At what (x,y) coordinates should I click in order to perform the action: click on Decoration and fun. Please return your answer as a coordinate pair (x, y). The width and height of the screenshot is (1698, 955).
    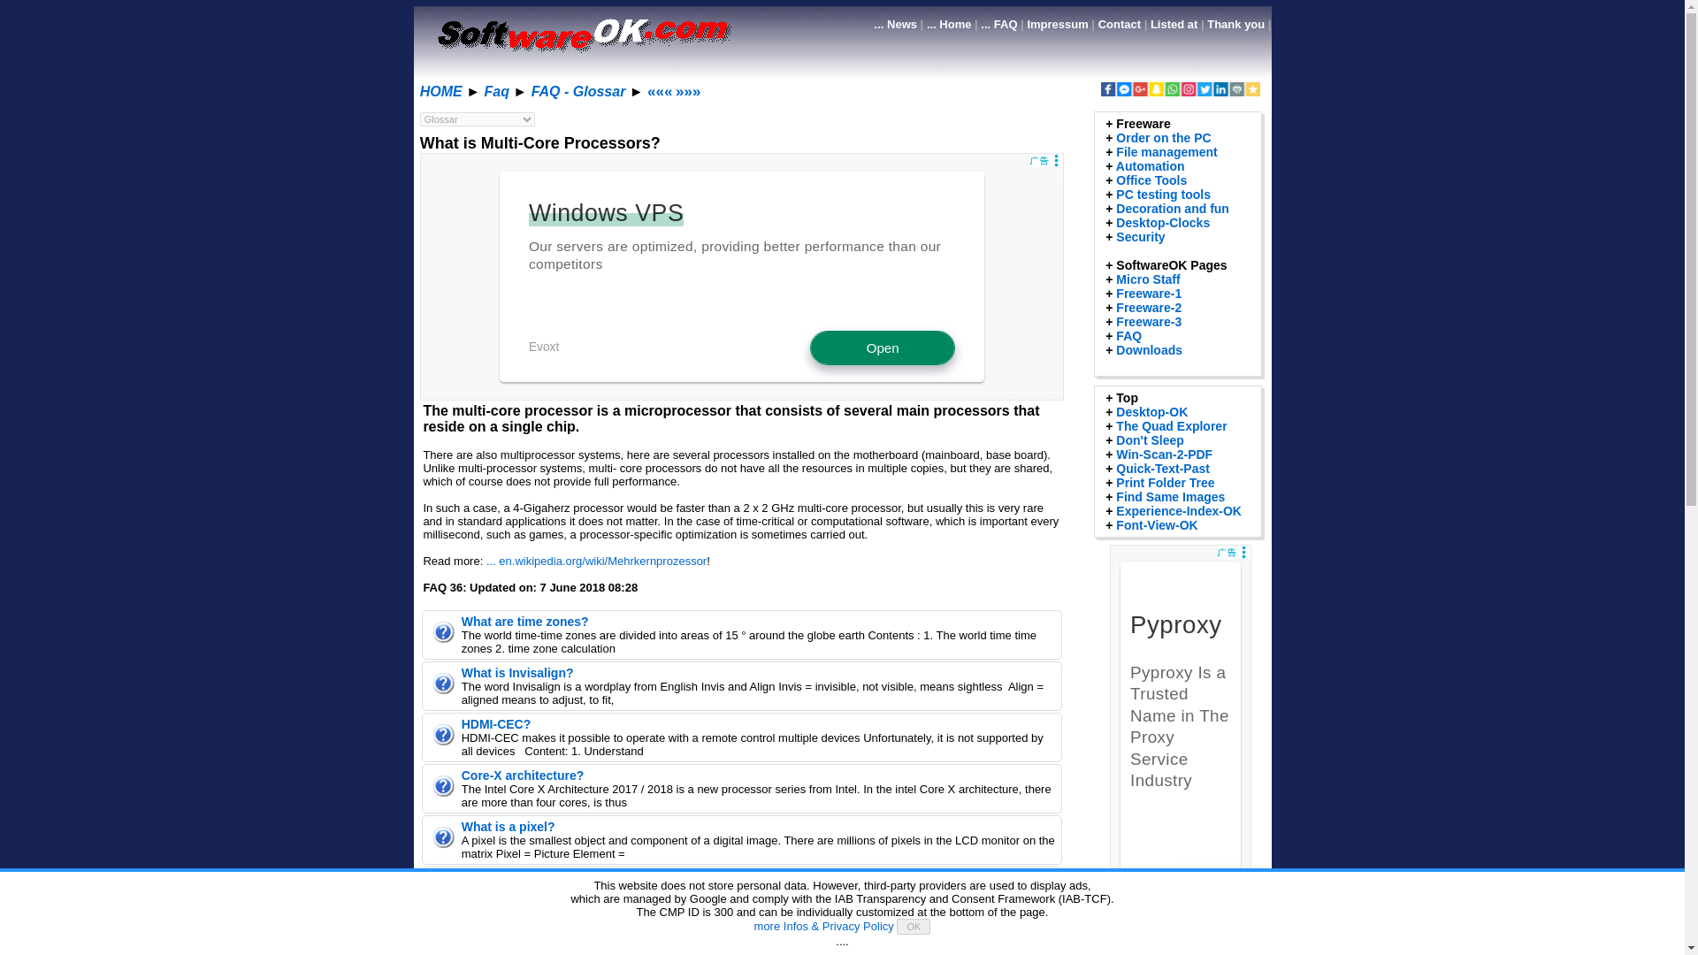
    Looking at the image, I should click on (1173, 209).